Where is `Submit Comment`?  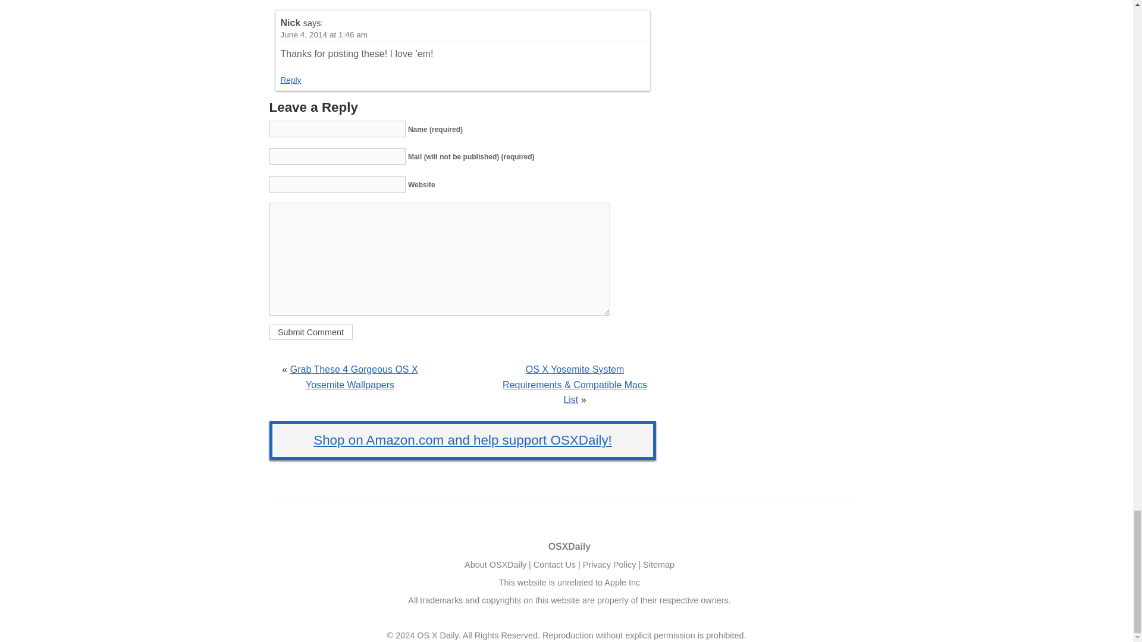
Submit Comment is located at coordinates (310, 332).